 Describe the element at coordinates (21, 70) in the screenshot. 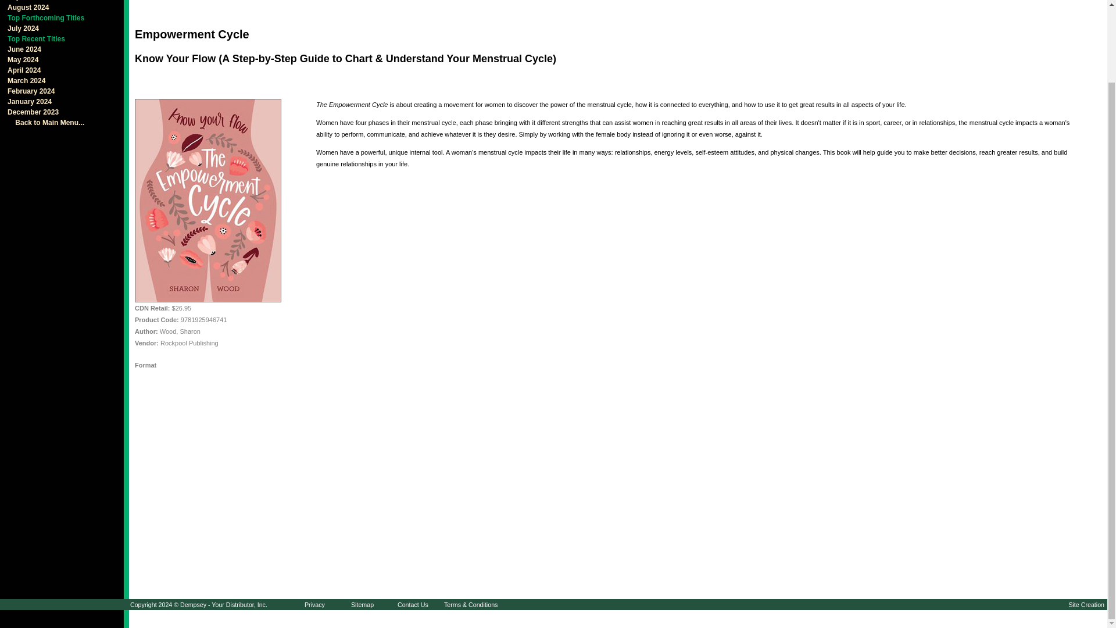

I see `April 2024` at that location.